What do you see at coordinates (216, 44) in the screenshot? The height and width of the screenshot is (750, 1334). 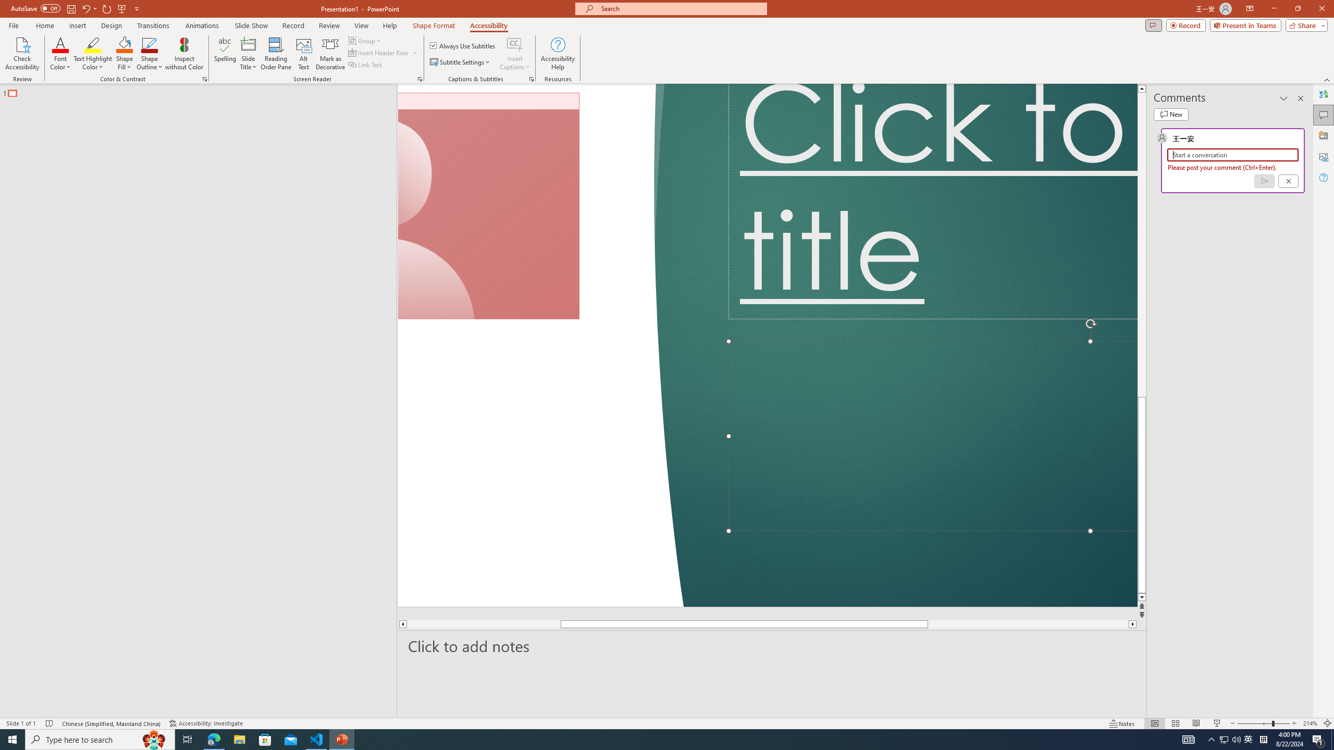 I see `Draw` at bounding box center [216, 44].